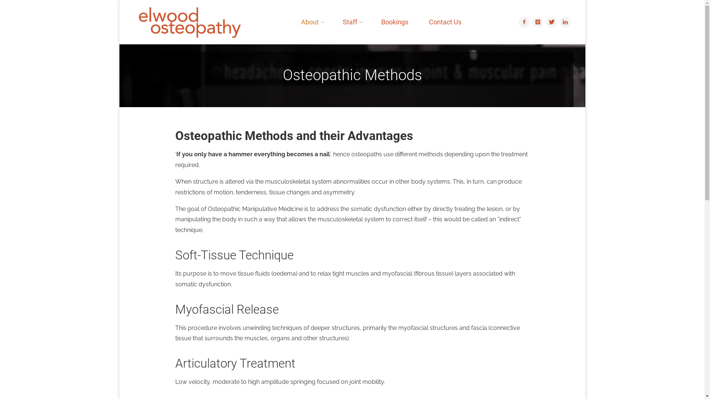 The image size is (710, 399). What do you see at coordinates (311, 22) in the screenshot?
I see `About` at bounding box center [311, 22].